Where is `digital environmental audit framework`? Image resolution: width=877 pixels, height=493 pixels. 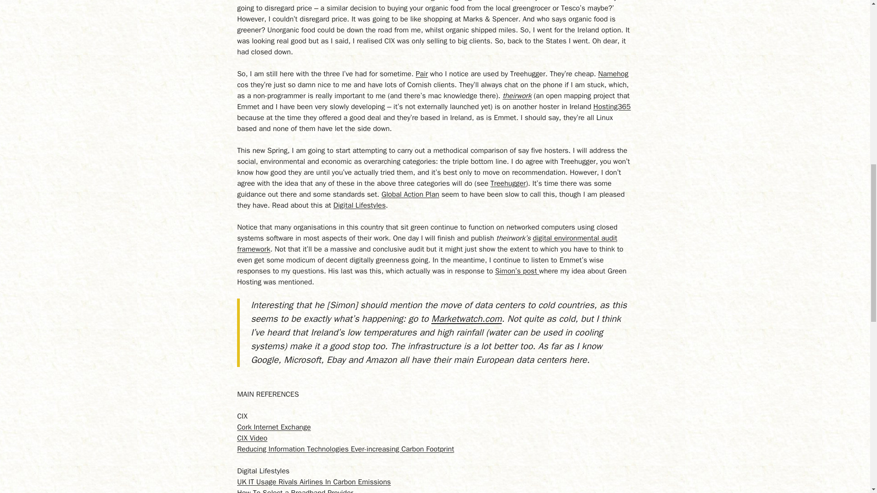 digital environmental audit framework is located at coordinates (427, 244).